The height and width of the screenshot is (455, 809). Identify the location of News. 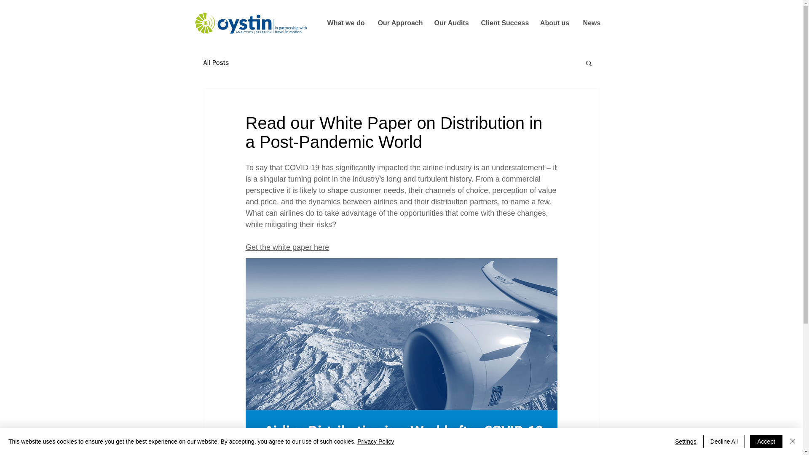
(591, 23).